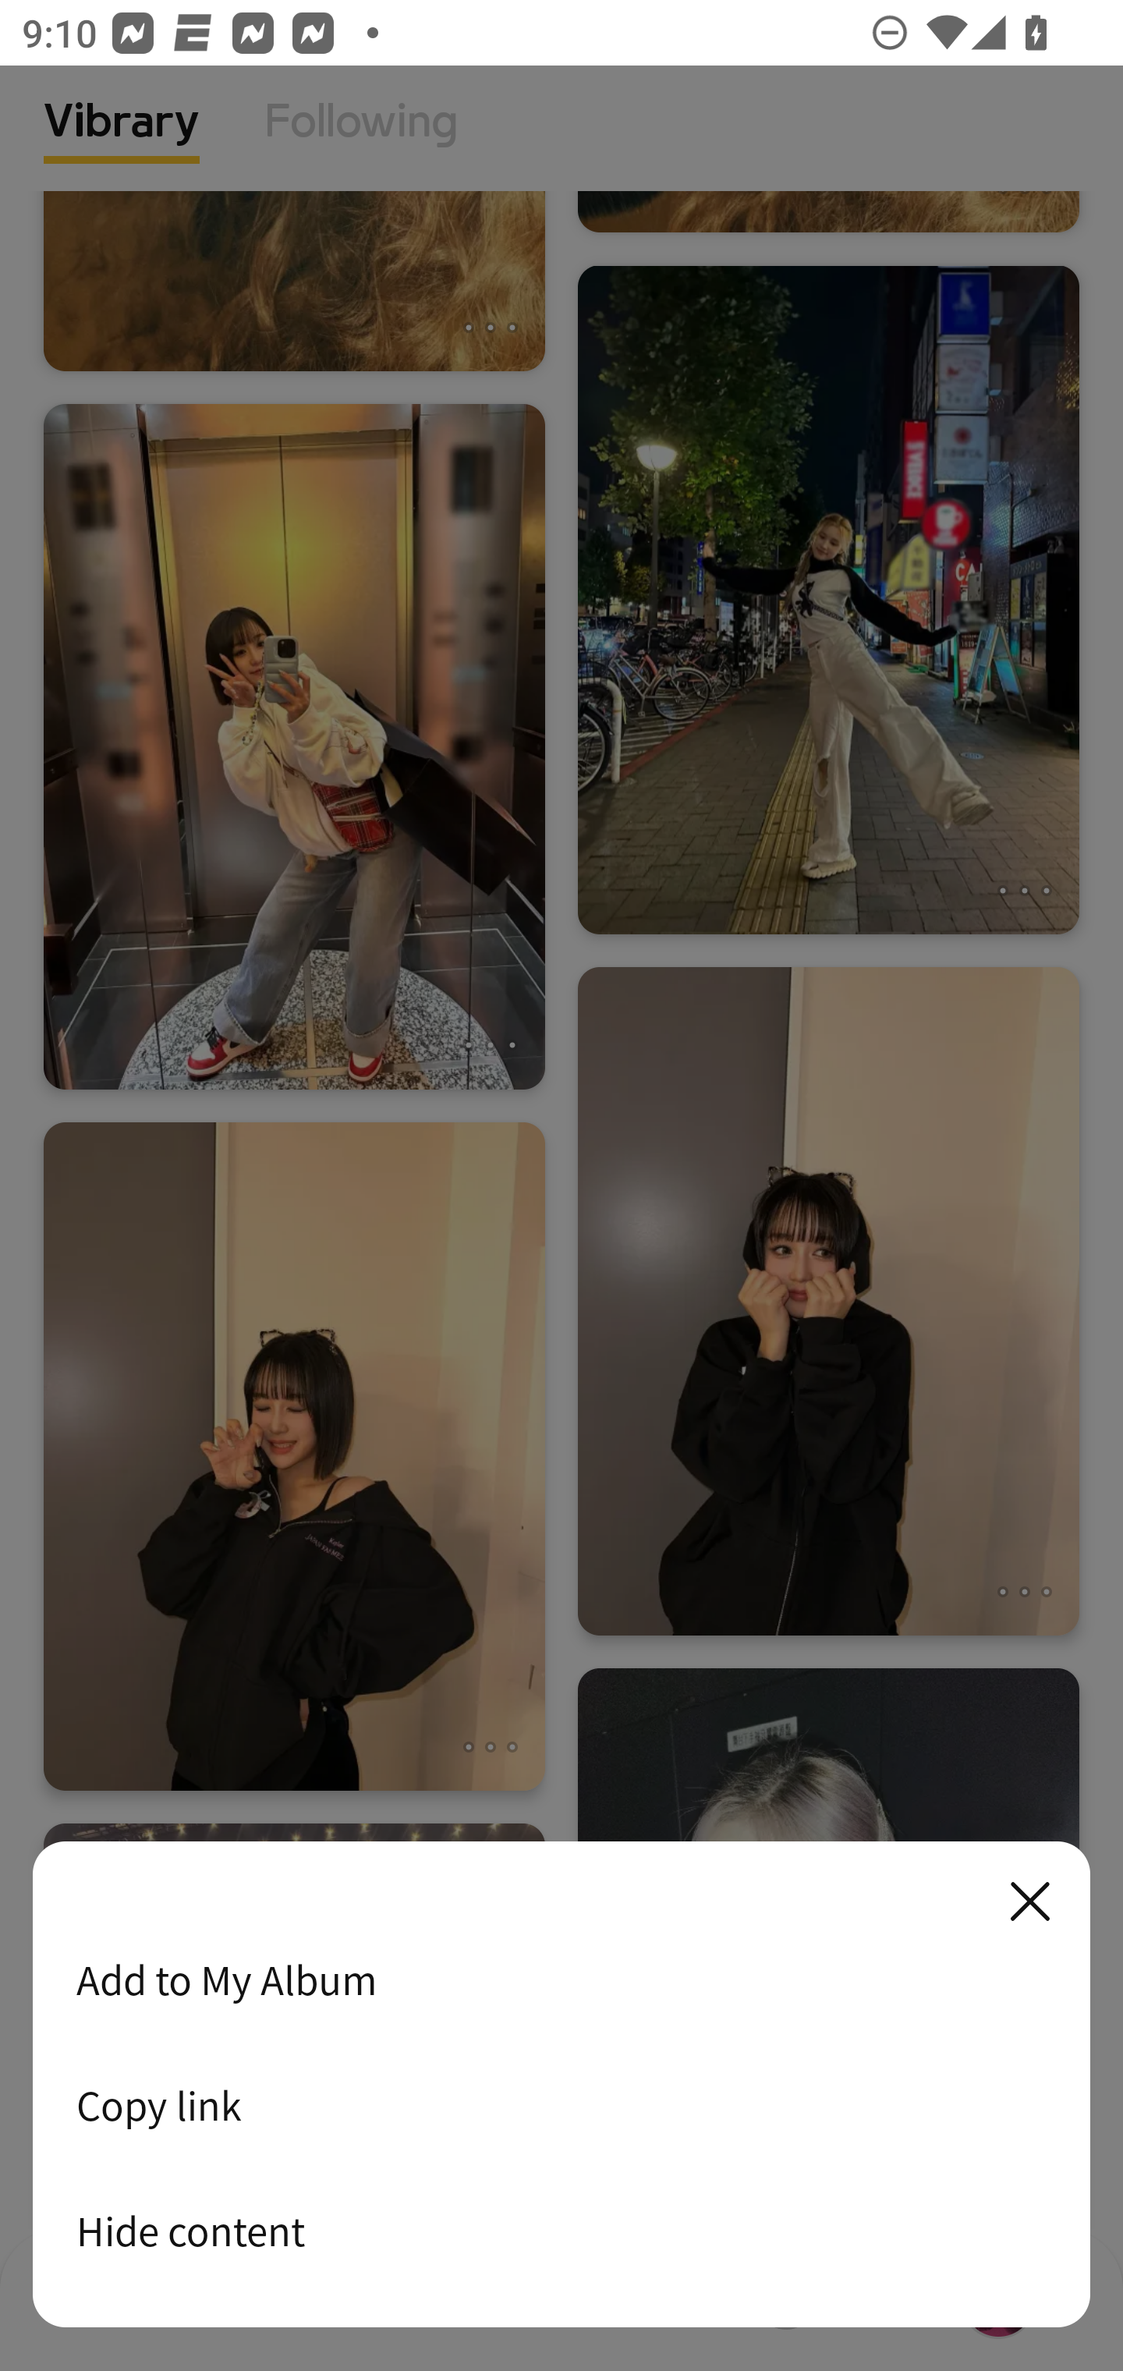 This screenshot has width=1123, height=2371. What do you see at coordinates (561, 1979) in the screenshot?
I see `Add to My Album` at bounding box center [561, 1979].